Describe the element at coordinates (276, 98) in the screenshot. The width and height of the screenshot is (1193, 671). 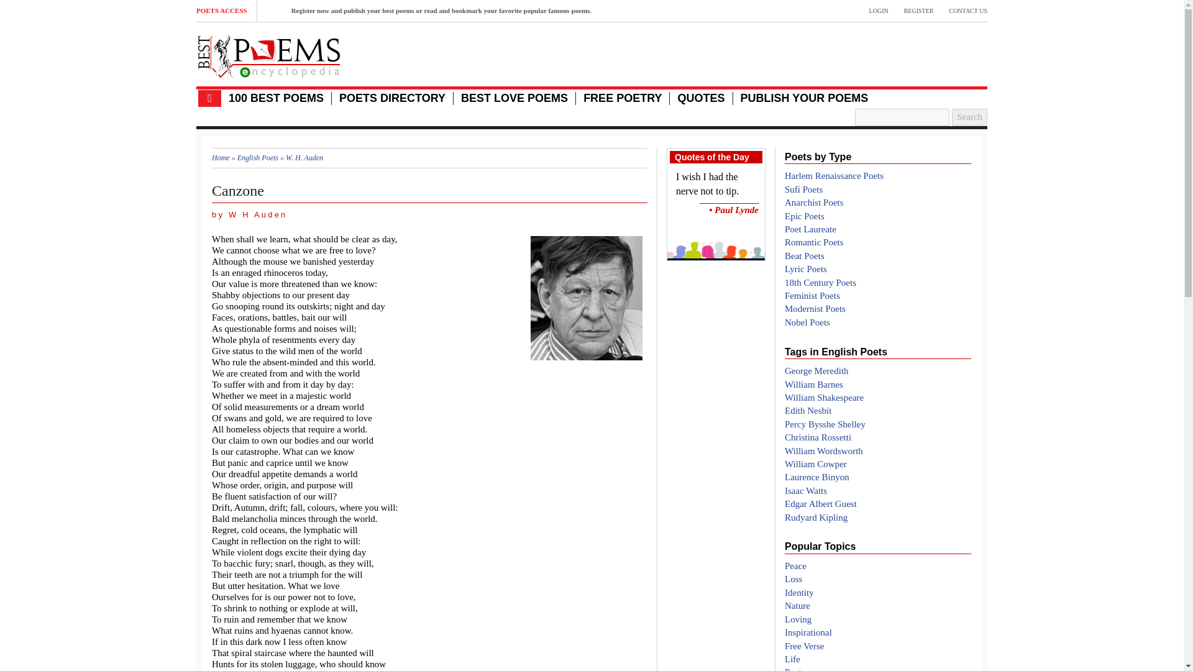
I see `100 BEST POEMS` at that location.